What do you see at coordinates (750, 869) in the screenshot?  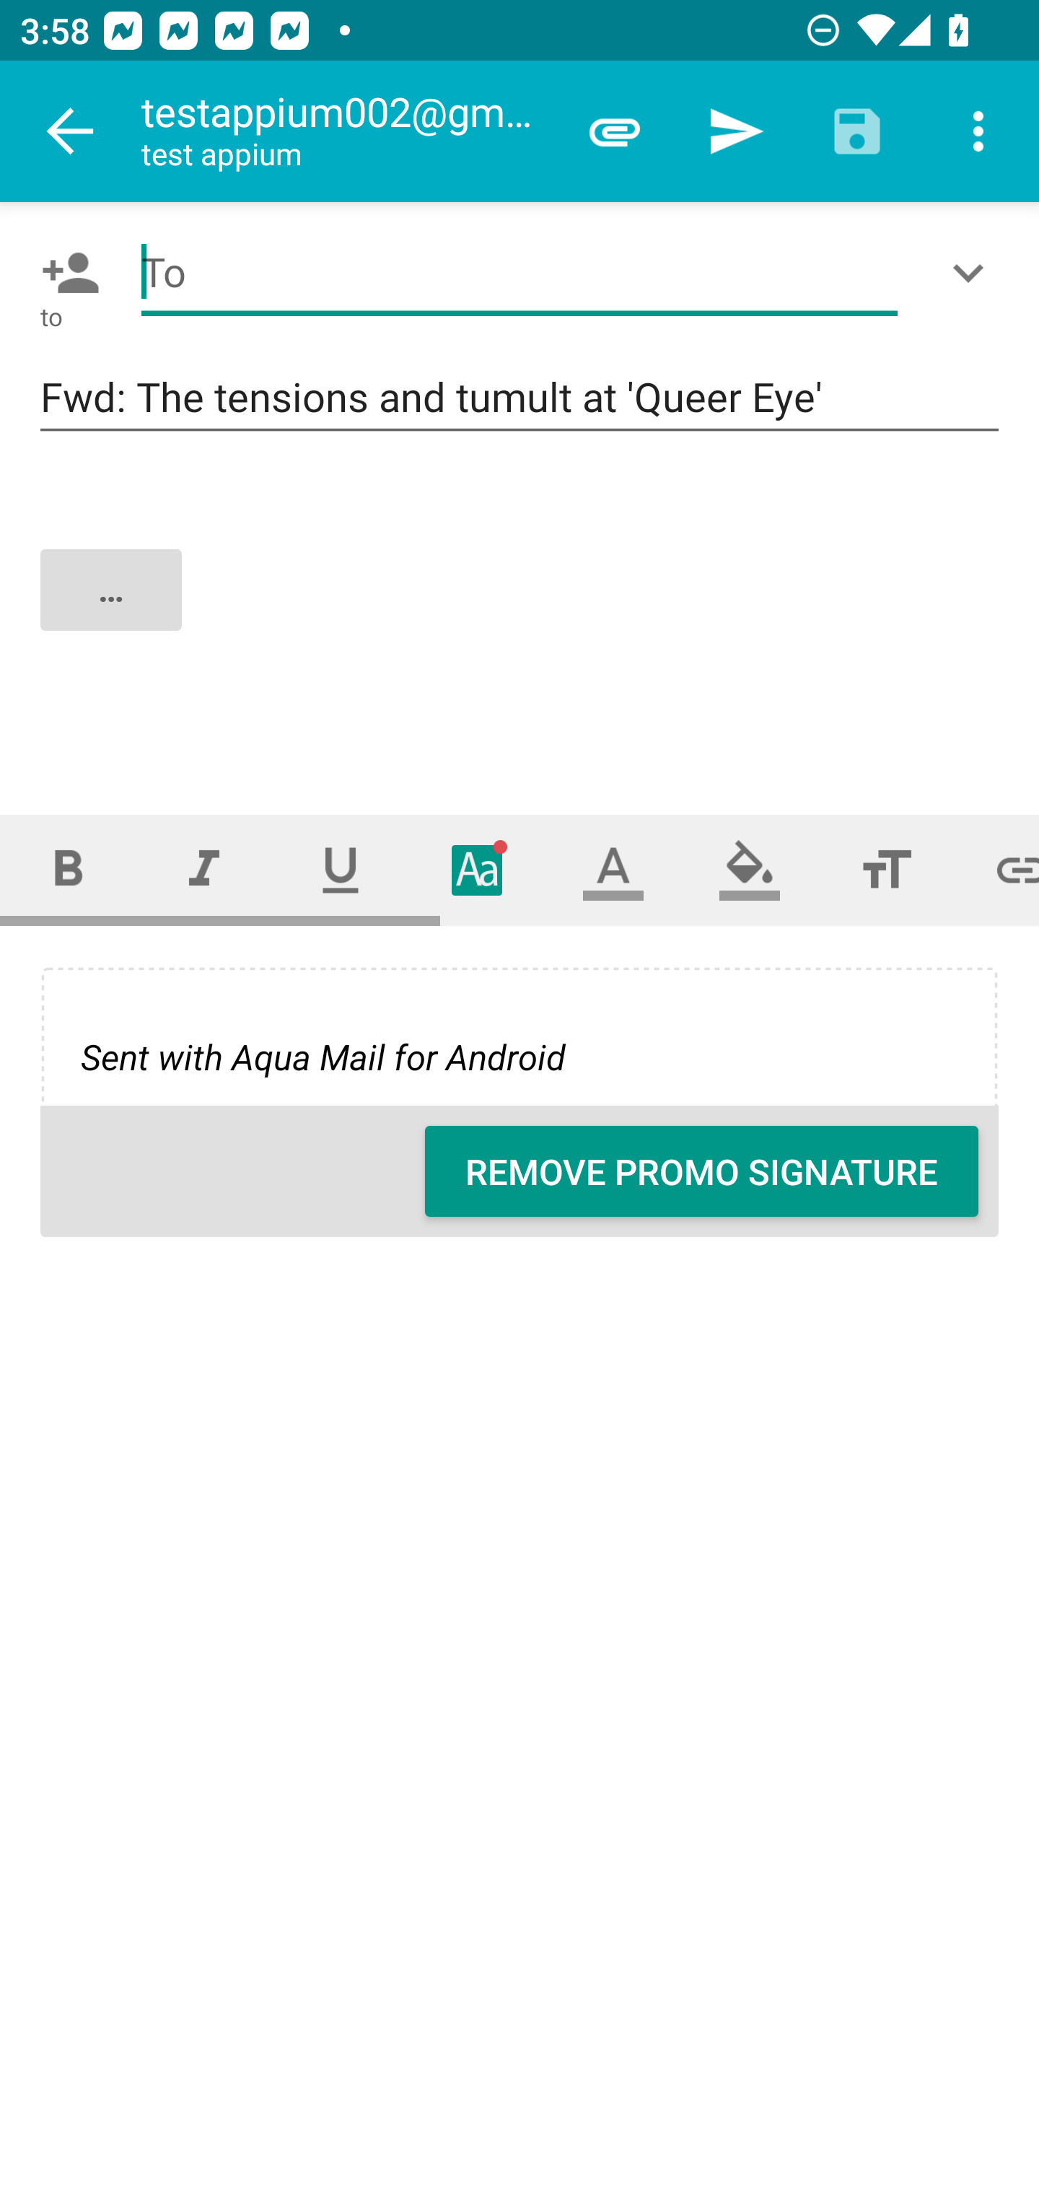 I see `Fill color` at bounding box center [750, 869].